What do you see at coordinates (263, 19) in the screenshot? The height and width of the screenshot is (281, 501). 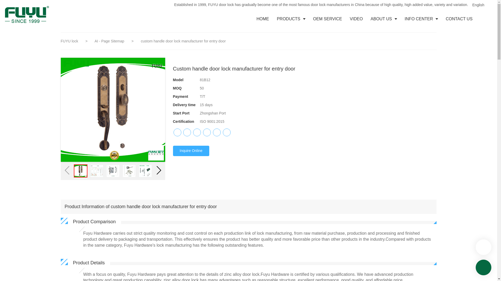 I see `HOME` at bounding box center [263, 19].